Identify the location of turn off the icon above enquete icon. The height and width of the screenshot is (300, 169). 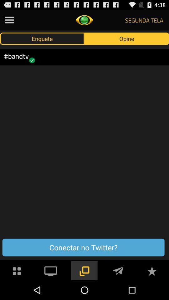
(9, 20).